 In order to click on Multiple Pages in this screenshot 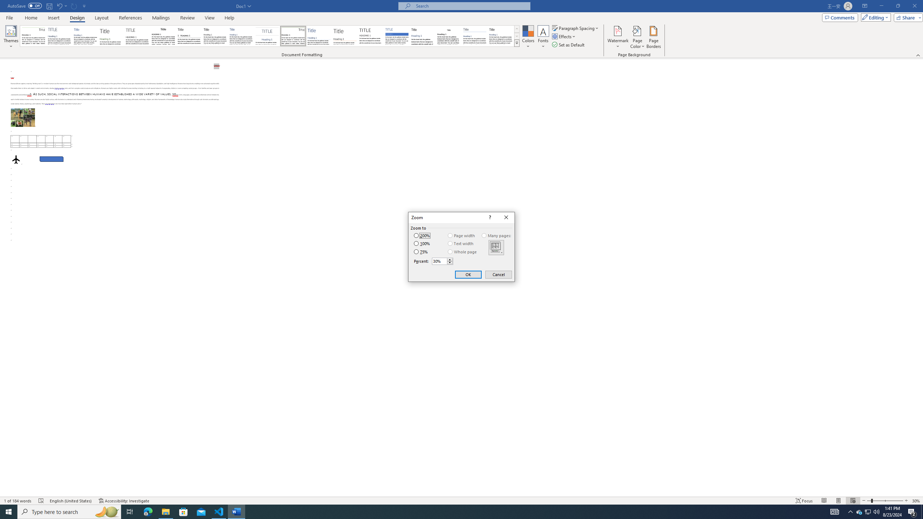, I will do `click(496, 247)`.